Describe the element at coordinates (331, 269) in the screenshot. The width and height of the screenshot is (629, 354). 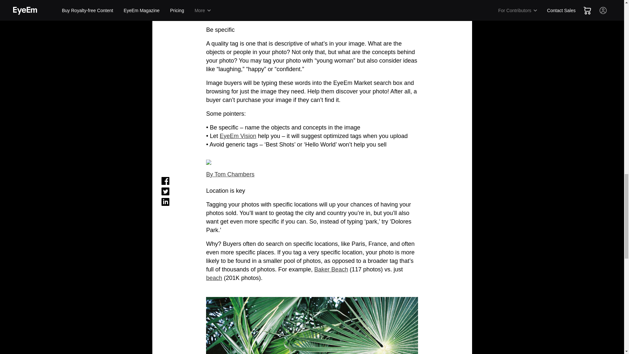
I see `Baker Beach` at that location.